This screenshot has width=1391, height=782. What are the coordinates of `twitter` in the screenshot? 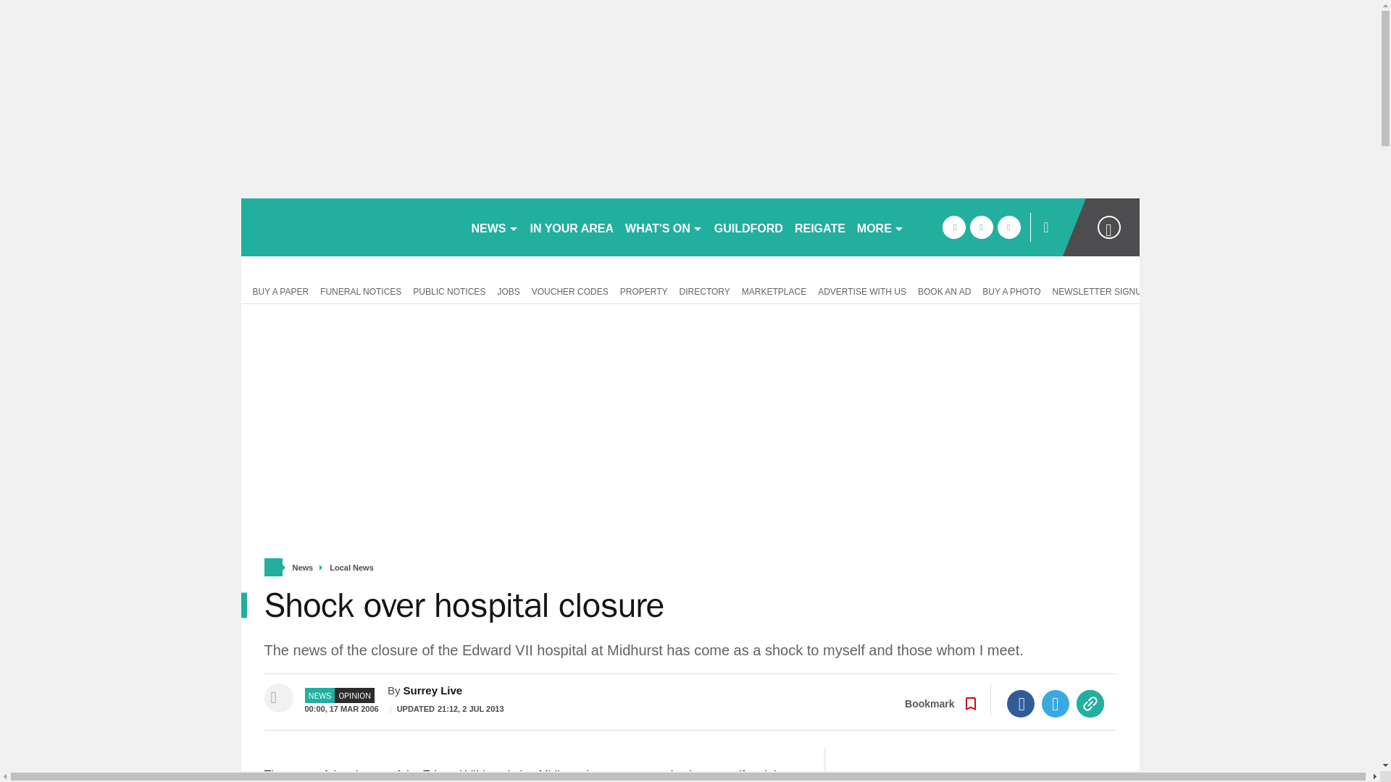 It's located at (981, 227).